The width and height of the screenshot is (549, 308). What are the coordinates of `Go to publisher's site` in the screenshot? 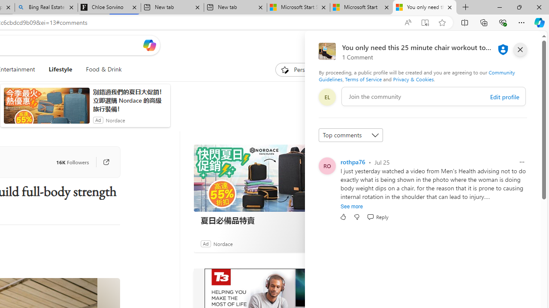 It's located at (102, 162).